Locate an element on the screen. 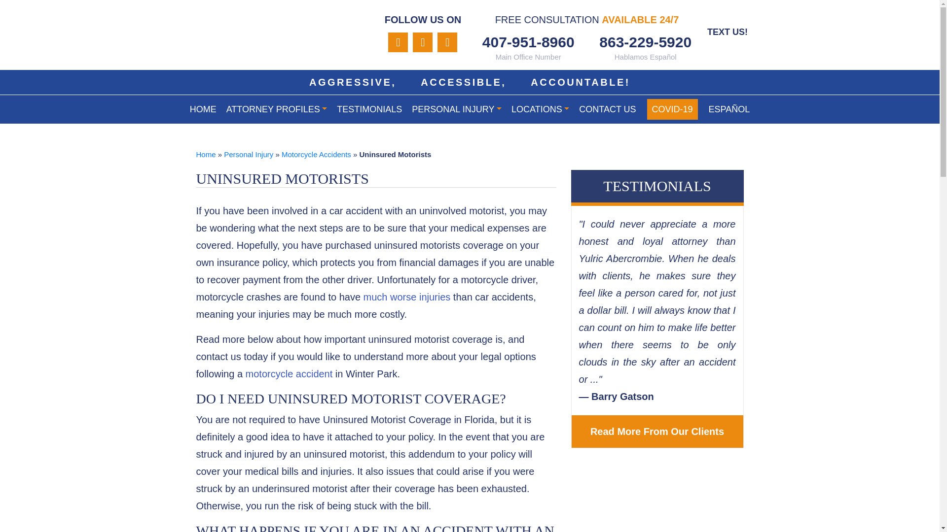  Read More is located at coordinates (657, 432).